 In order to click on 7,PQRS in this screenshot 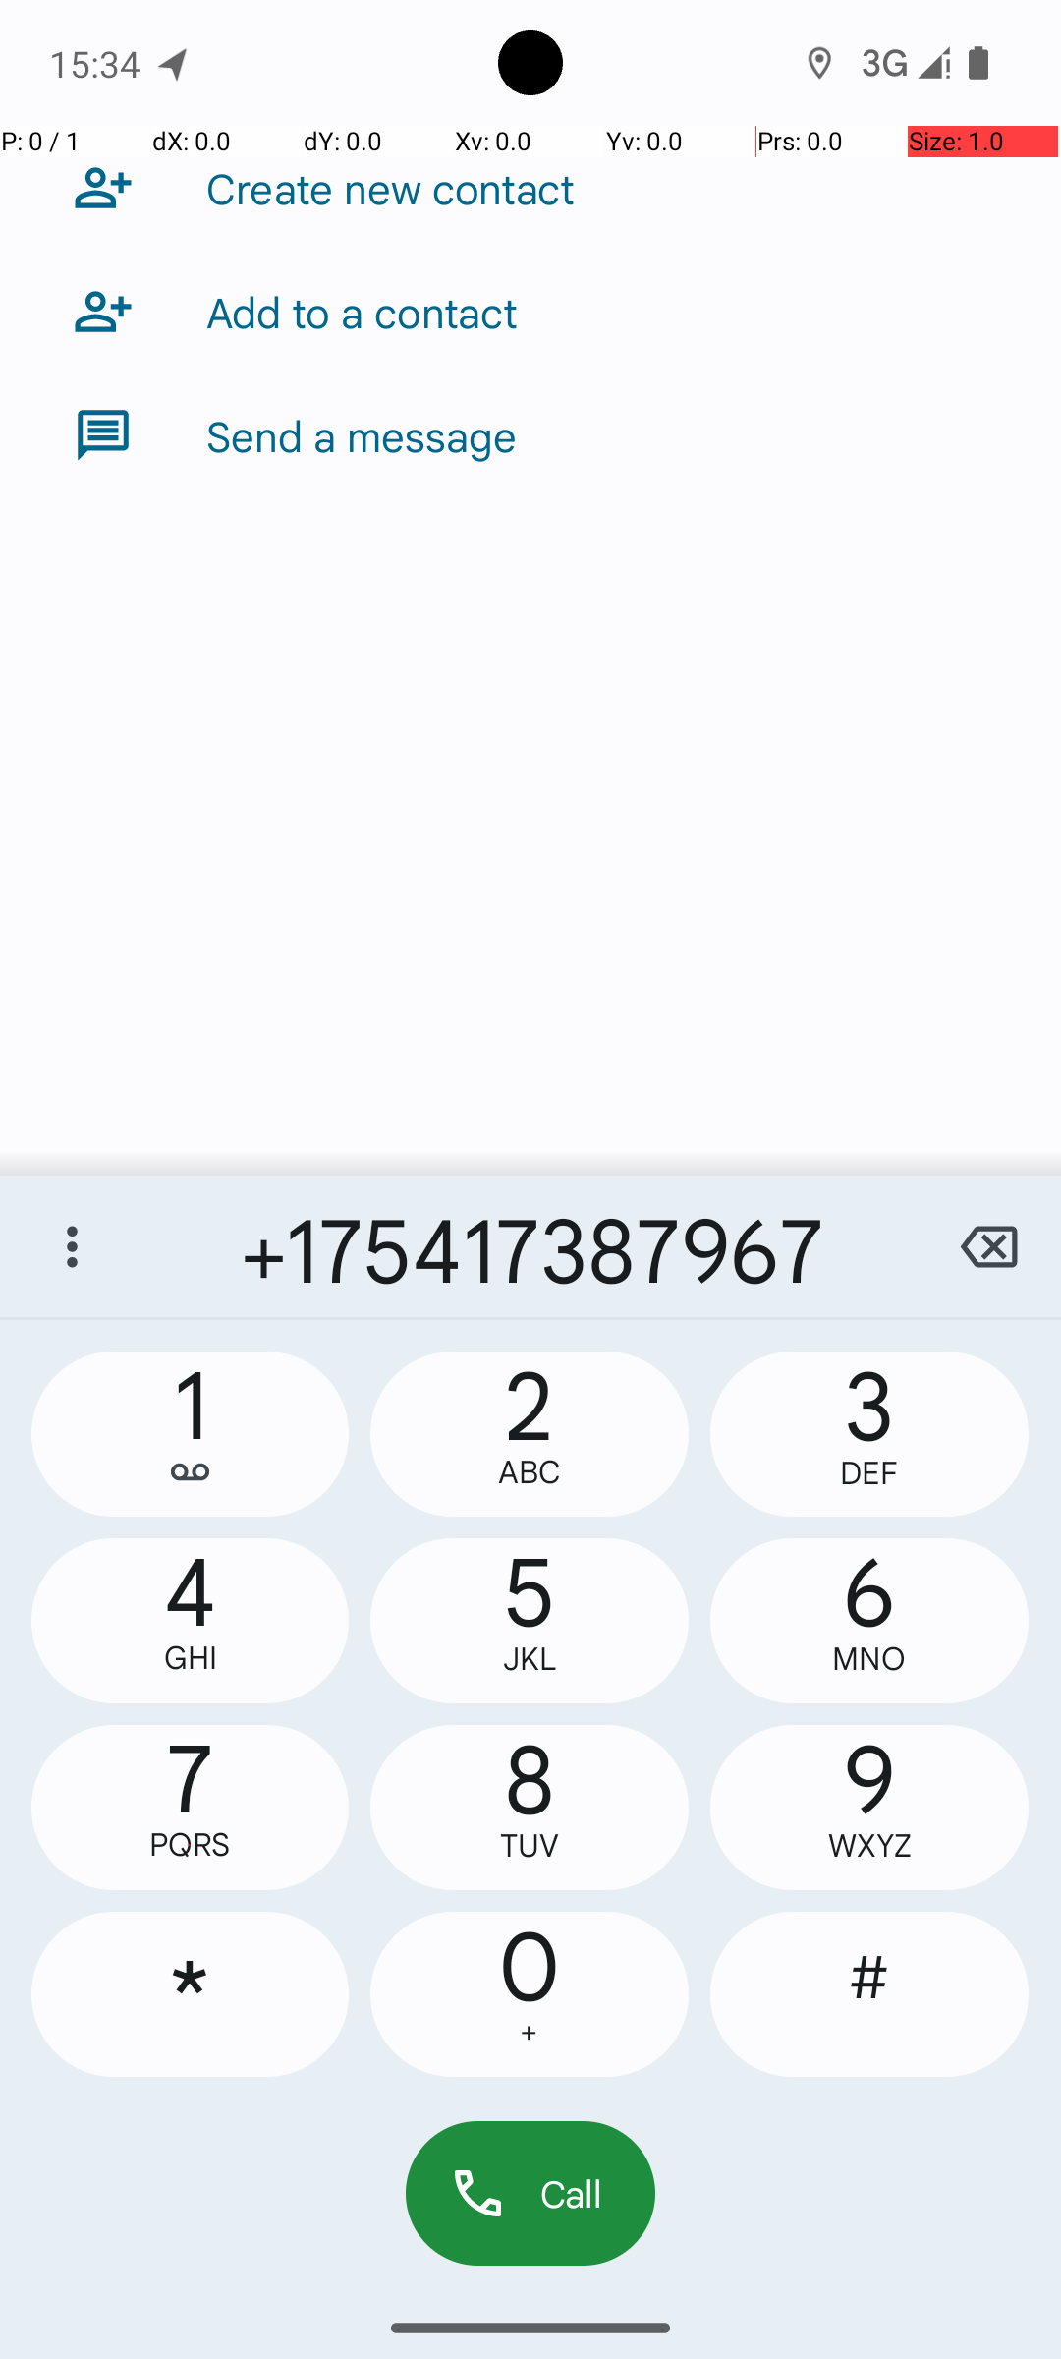, I will do `click(191, 1808)`.